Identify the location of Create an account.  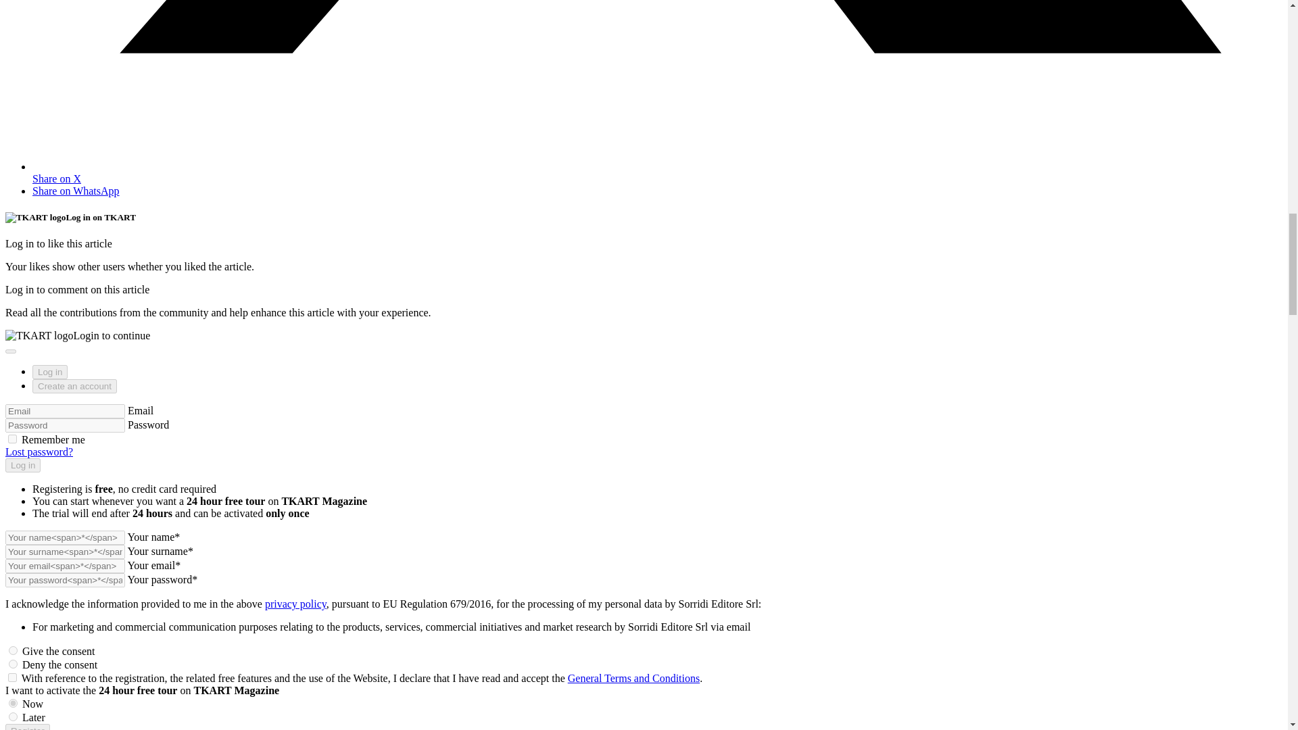
(74, 386).